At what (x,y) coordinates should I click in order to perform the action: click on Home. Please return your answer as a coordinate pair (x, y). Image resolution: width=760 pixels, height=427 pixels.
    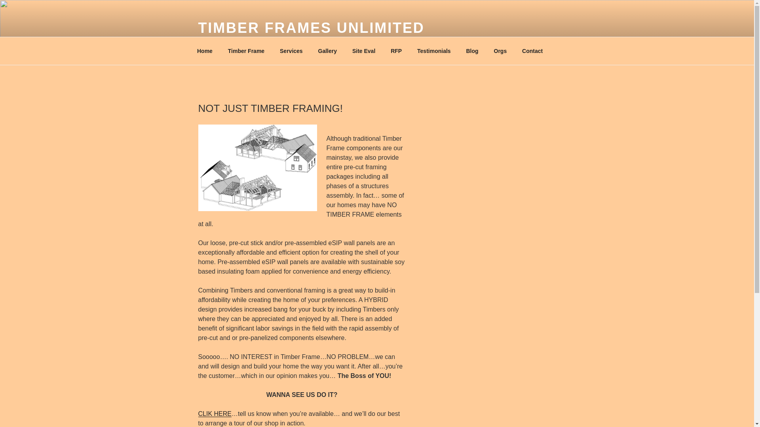
    Looking at the image, I should click on (205, 51).